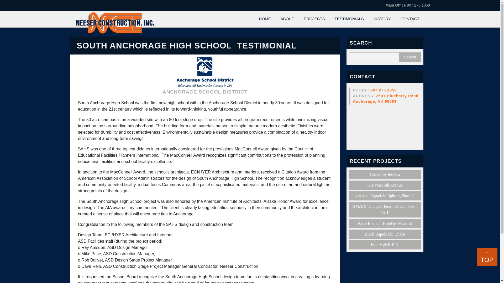 Image resolution: width=504 pixels, height=283 pixels. Describe the element at coordinates (349, 19) in the screenshot. I see `HISTORY` at that location.